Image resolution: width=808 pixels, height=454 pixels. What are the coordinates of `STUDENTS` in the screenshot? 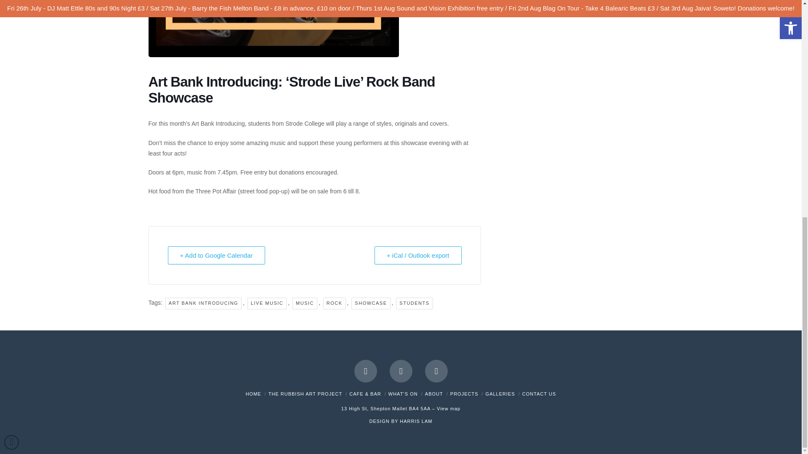 It's located at (414, 304).